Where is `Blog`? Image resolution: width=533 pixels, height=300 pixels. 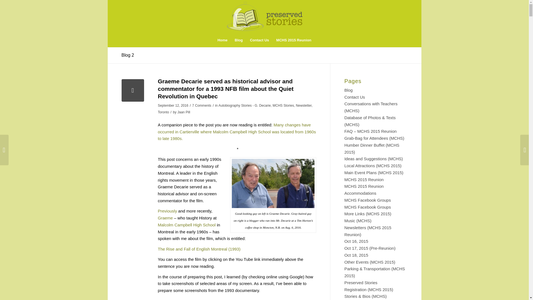 Blog is located at coordinates (239, 40).